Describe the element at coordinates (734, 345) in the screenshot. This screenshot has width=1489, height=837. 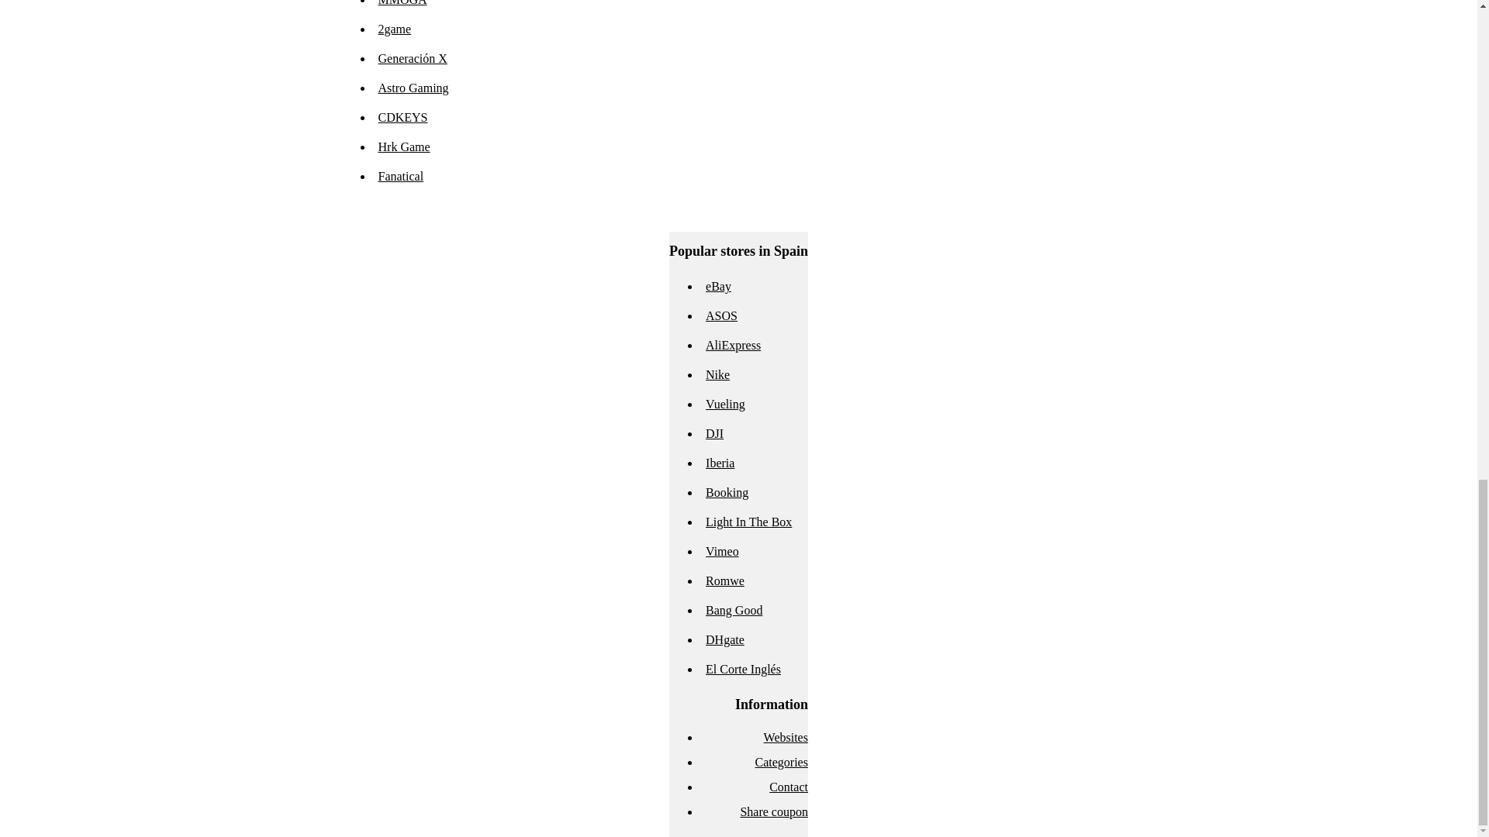
I see `AliExpress` at that location.